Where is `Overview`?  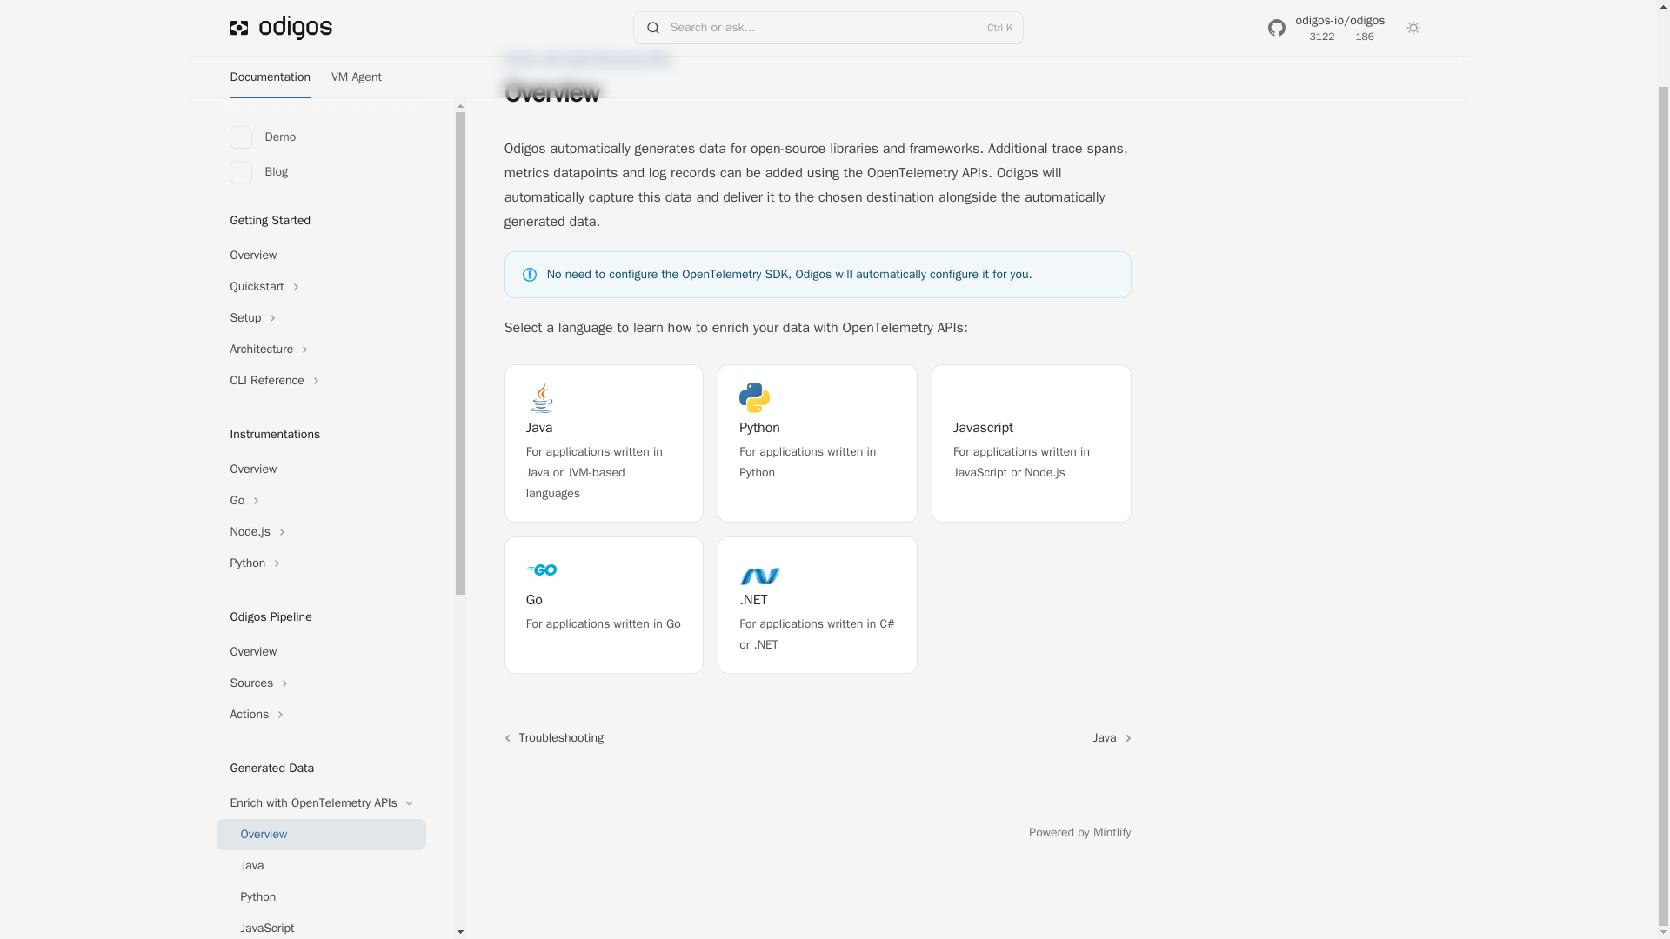
Overview is located at coordinates (320, 89).